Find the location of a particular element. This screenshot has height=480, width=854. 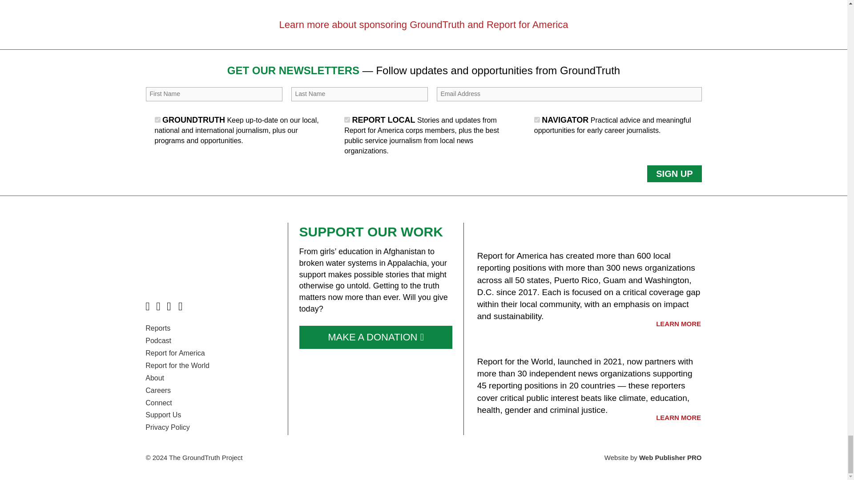

154e6ed2ca is located at coordinates (537, 120).